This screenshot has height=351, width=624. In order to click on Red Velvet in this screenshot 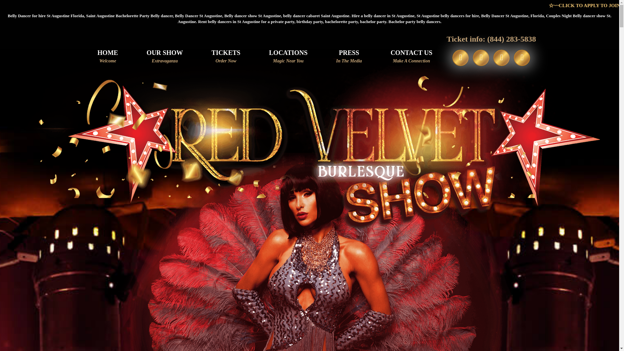, I will do `click(411, 62)`.